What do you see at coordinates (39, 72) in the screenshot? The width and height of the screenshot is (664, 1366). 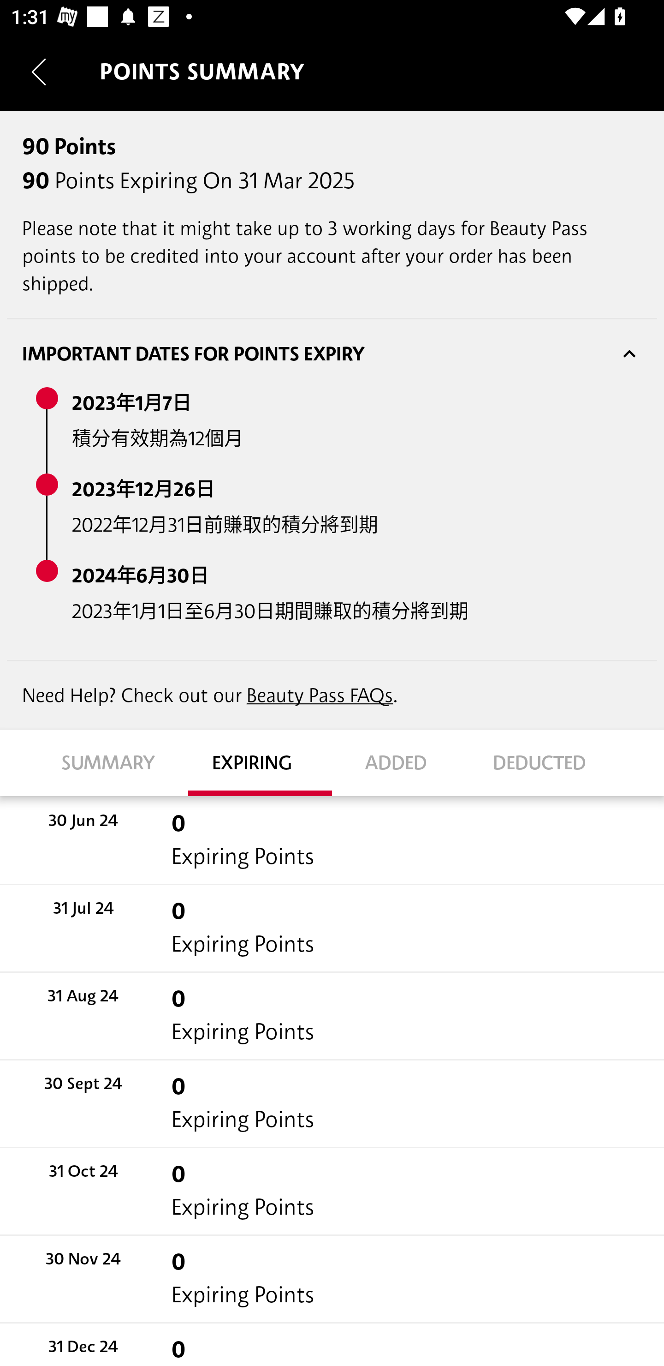 I see `Navigate up` at bounding box center [39, 72].